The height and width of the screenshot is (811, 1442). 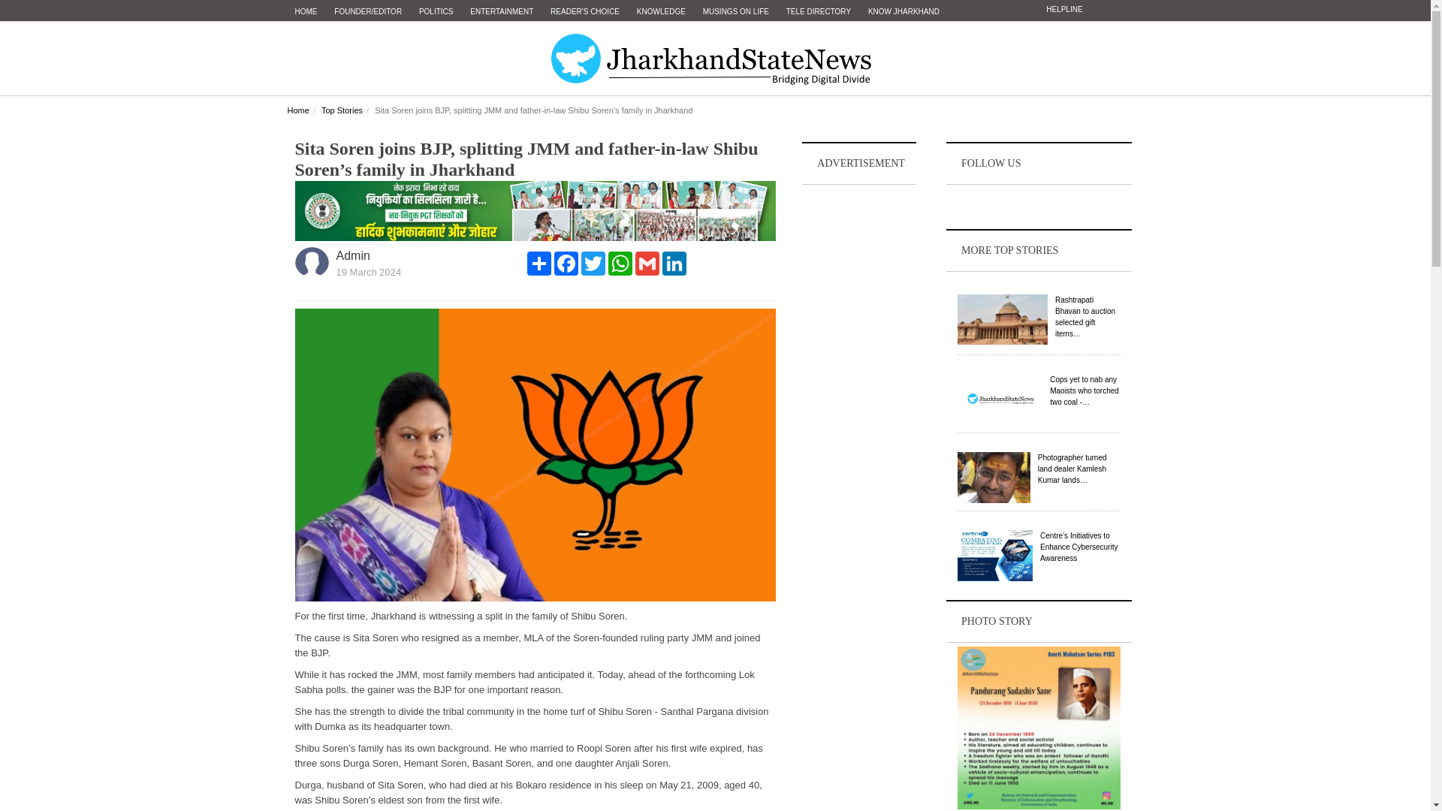 I want to click on HELPLINE, so click(x=1063, y=9).